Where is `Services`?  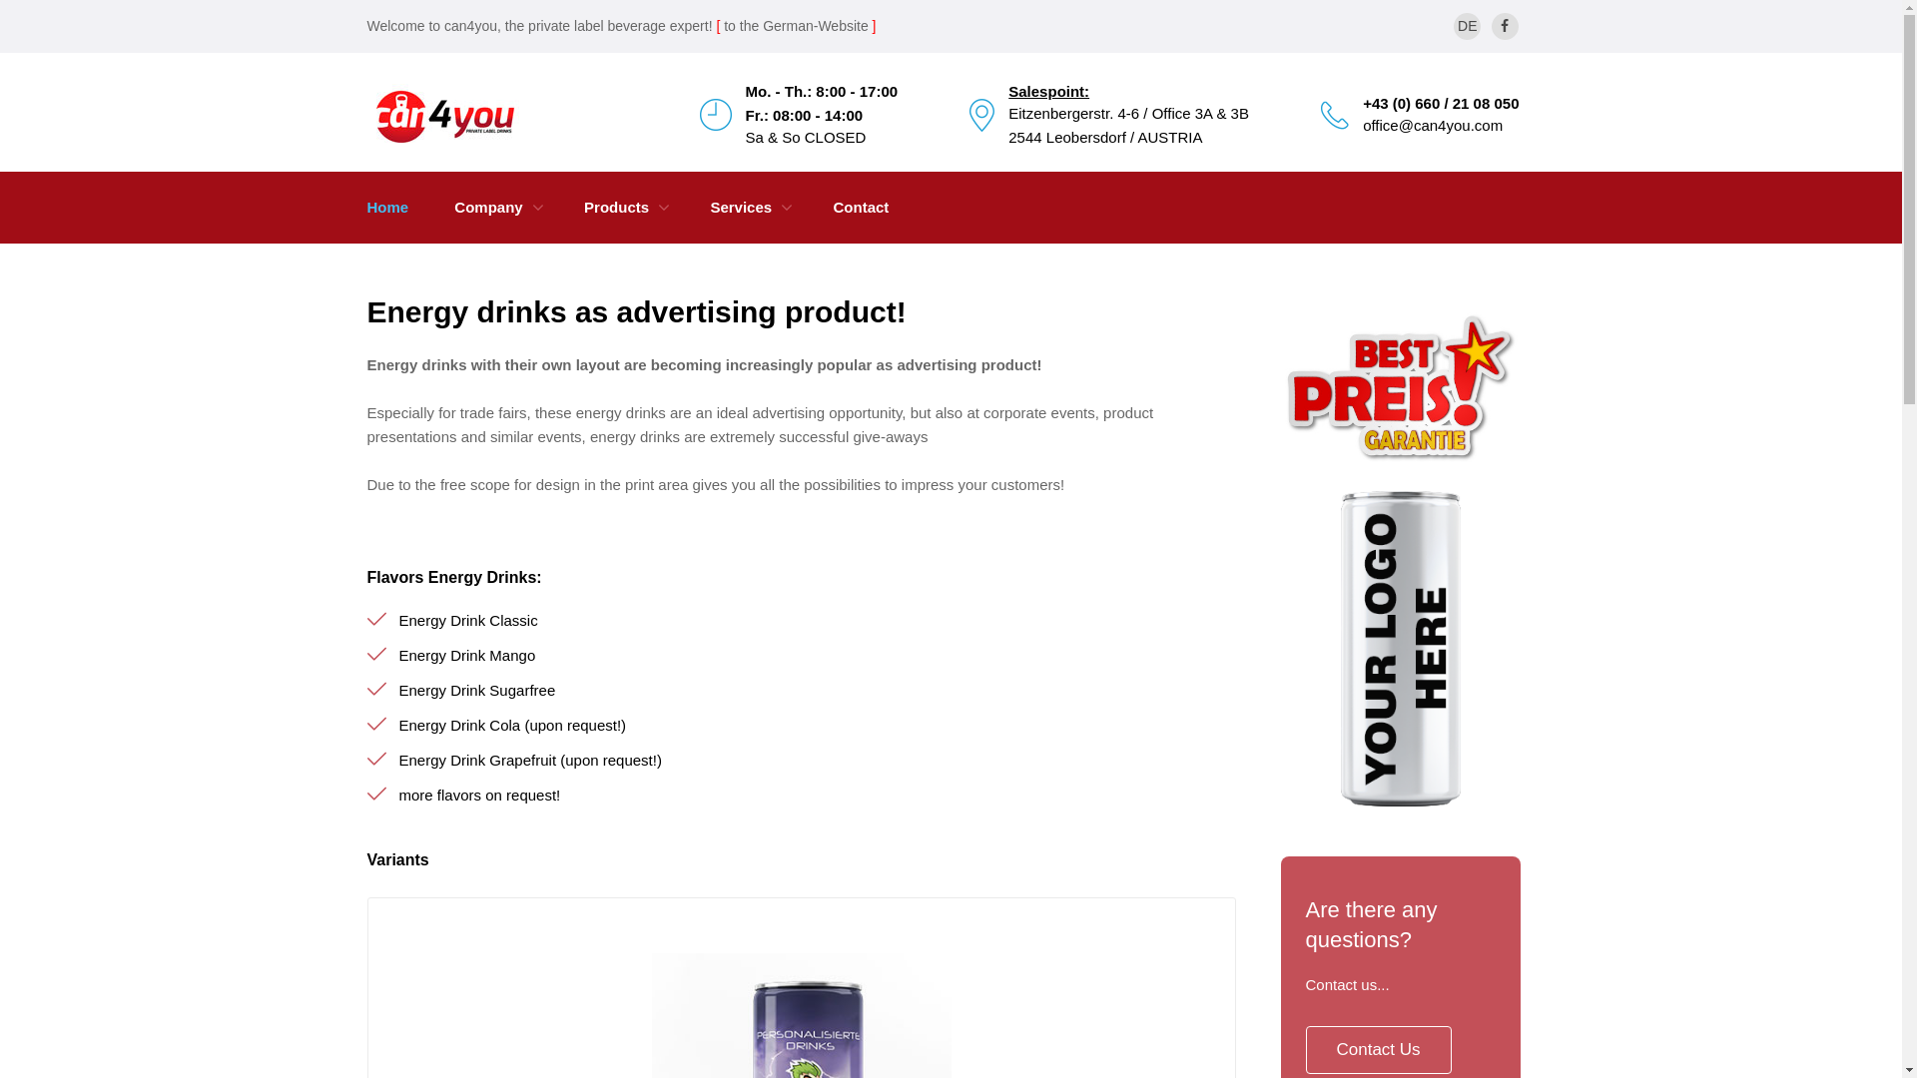 Services is located at coordinates (741, 208).